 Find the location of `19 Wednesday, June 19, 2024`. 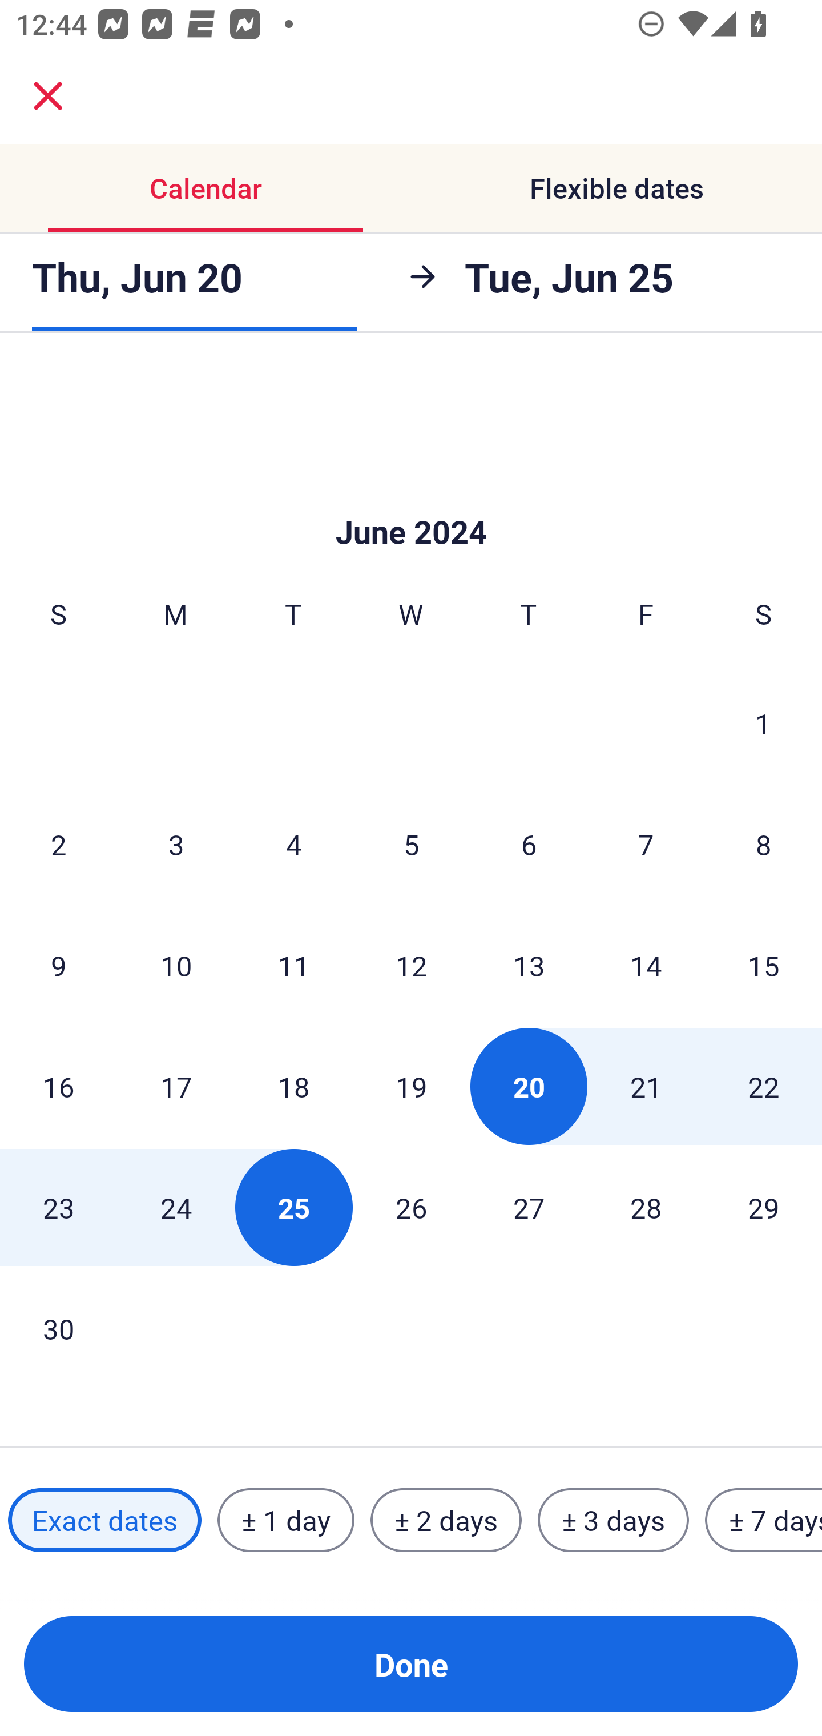

19 Wednesday, June 19, 2024 is located at coordinates (411, 1086).